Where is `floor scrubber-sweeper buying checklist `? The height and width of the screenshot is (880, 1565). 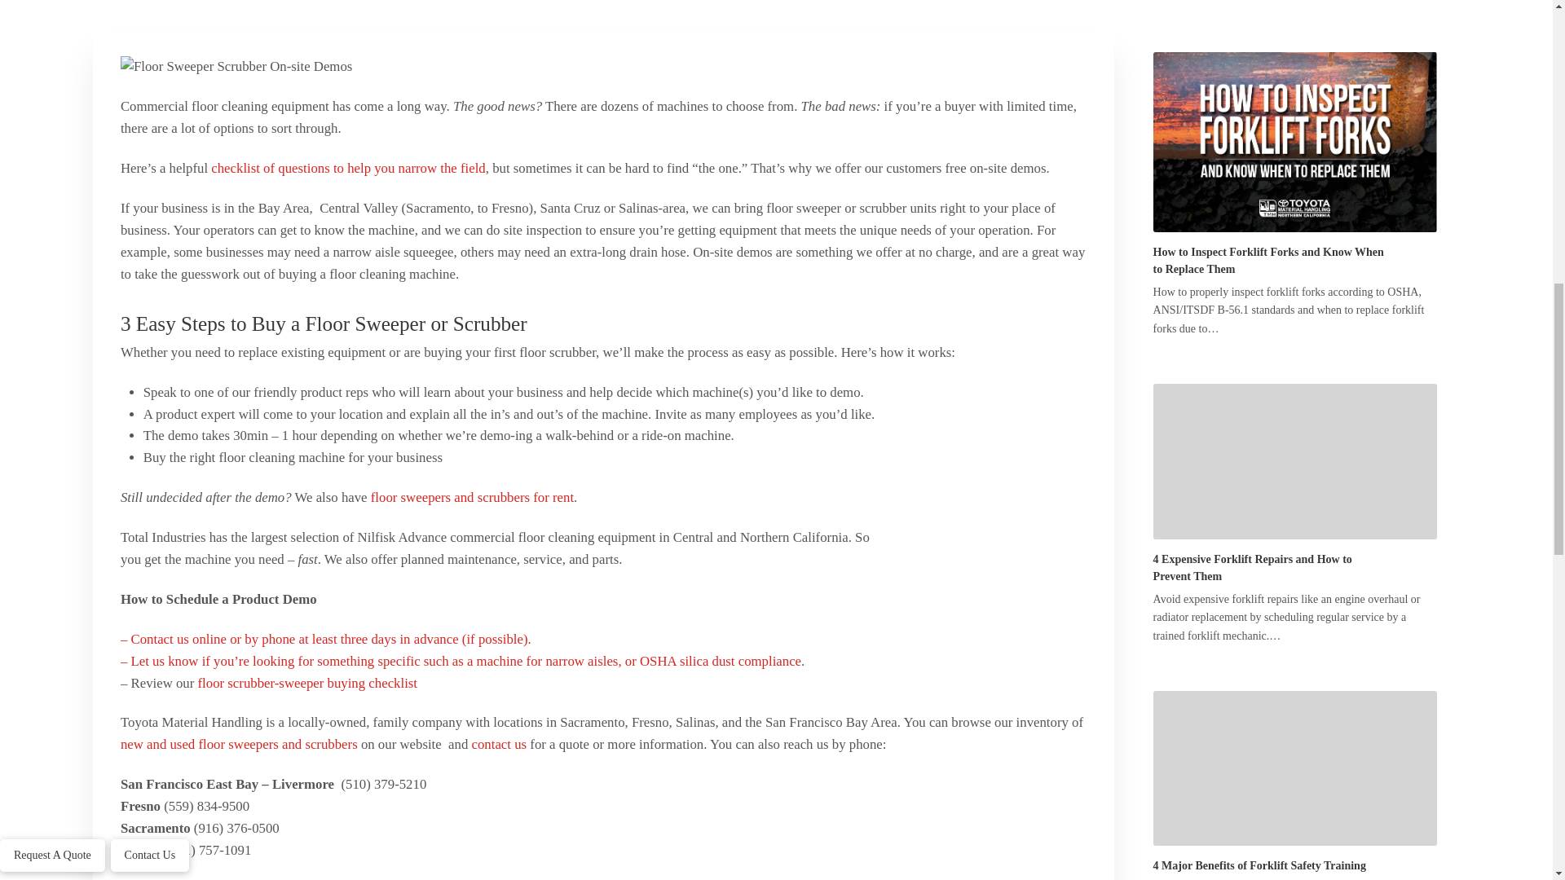 floor scrubber-sweeper buying checklist  is located at coordinates (310, 683).